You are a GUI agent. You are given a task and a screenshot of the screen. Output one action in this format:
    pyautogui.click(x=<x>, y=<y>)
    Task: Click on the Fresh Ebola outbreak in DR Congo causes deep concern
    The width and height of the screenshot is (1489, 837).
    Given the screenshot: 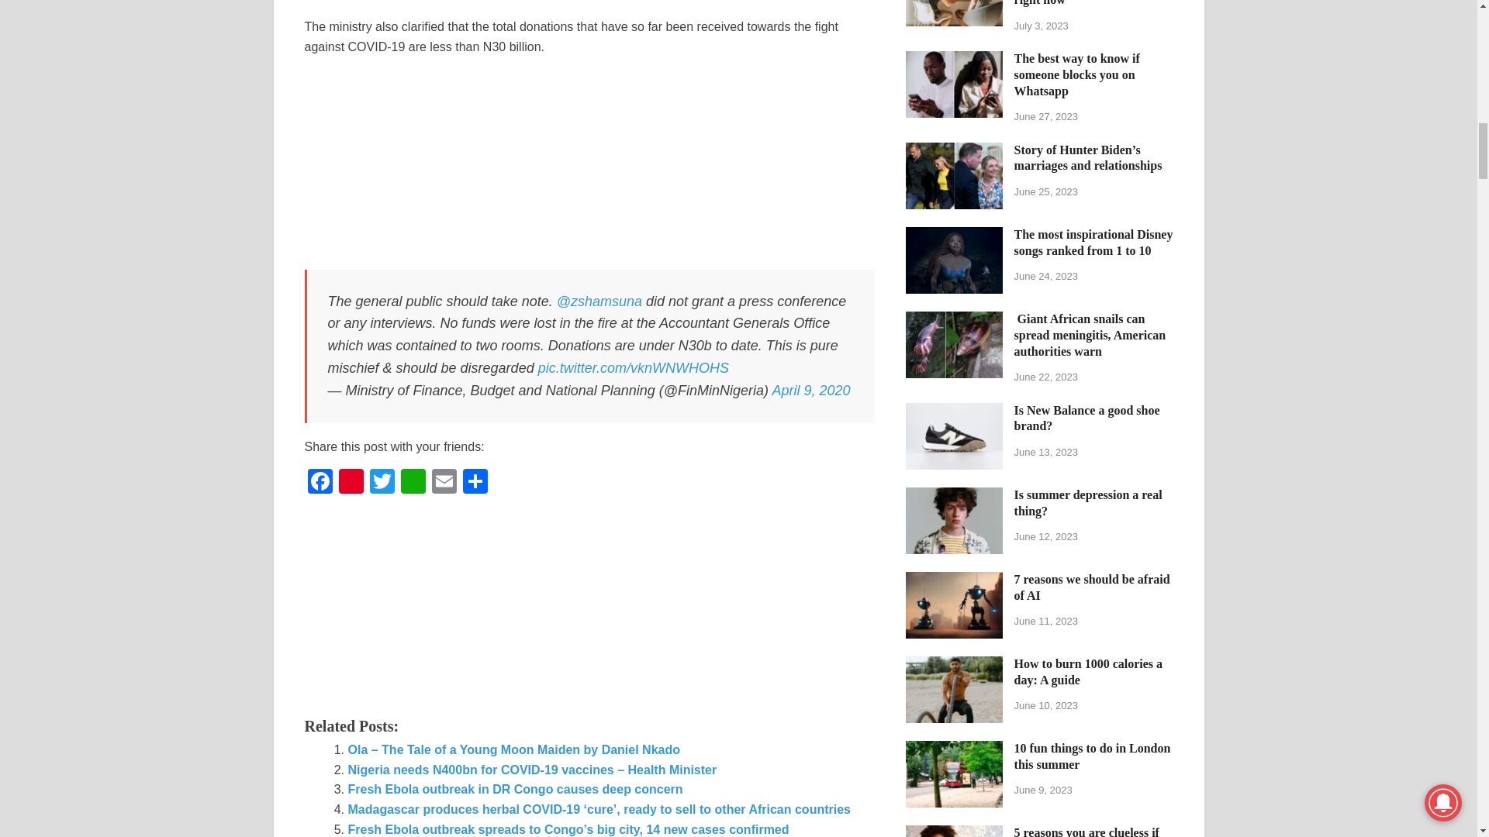 What is the action you would take?
    pyautogui.click(x=514, y=789)
    